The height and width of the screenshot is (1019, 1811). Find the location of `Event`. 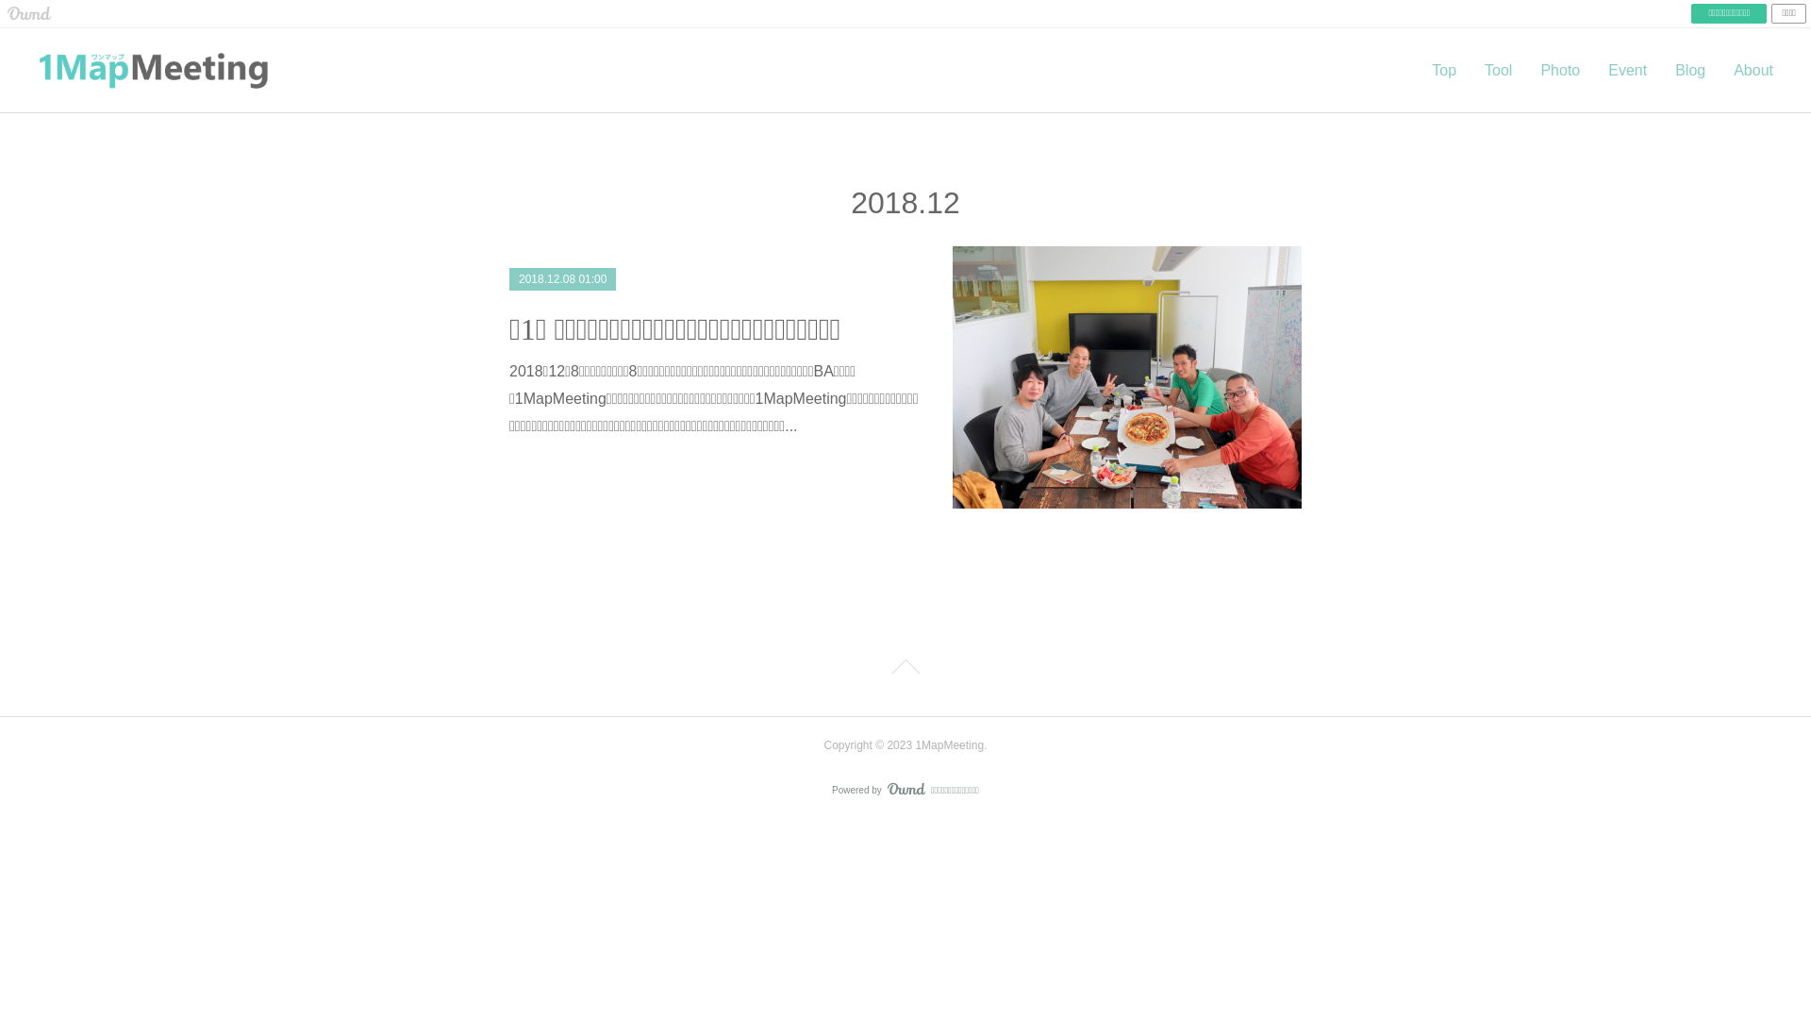

Event is located at coordinates (1628, 71).